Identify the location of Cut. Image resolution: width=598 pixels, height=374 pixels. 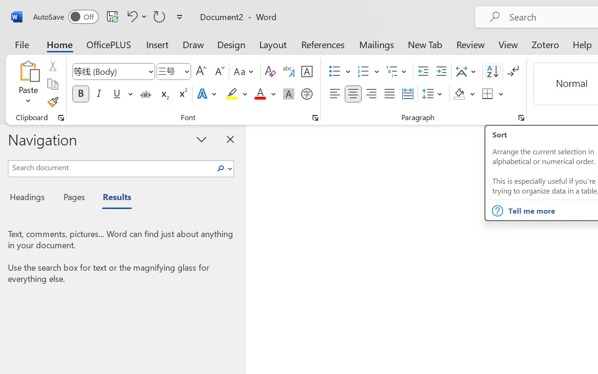
(52, 66).